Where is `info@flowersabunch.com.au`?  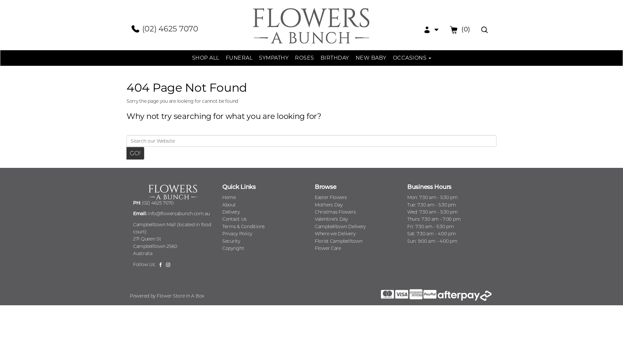
info@flowersabunch.com.au is located at coordinates (179, 214).